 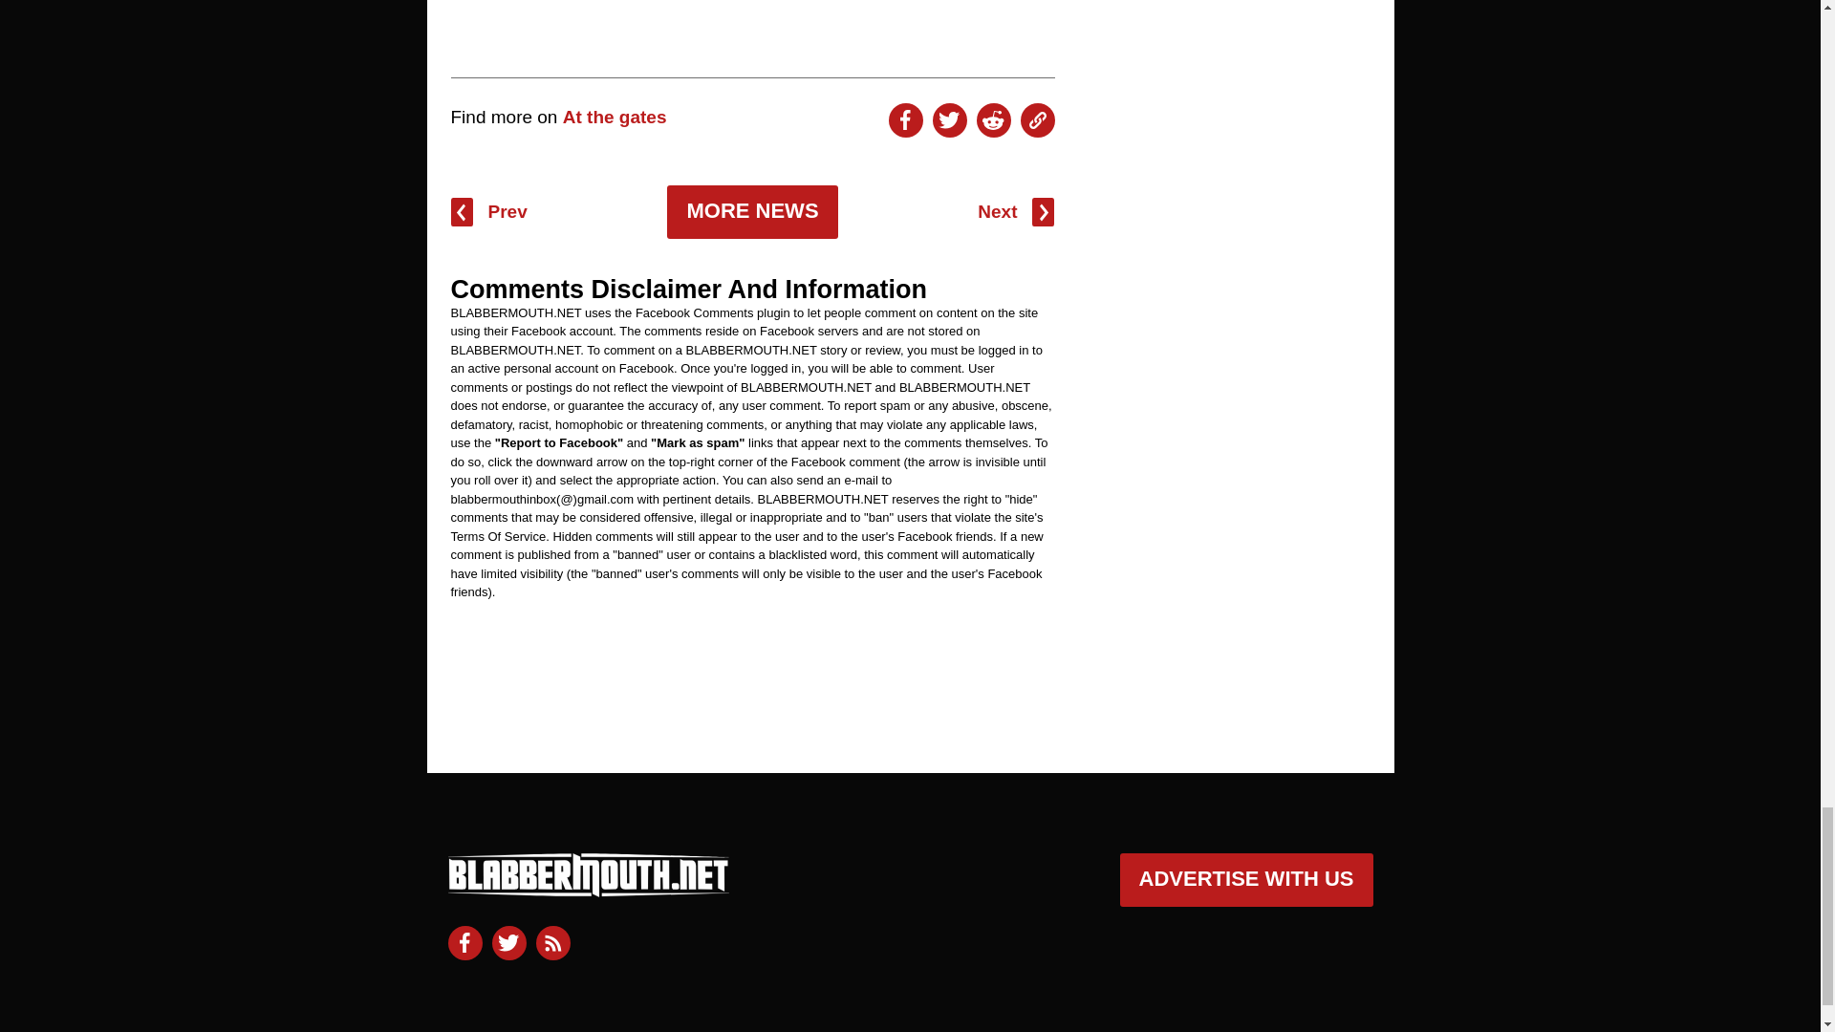 What do you see at coordinates (751, 212) in the screenshot?
I see `MORE NEWS` at bounding box center [751, 212].